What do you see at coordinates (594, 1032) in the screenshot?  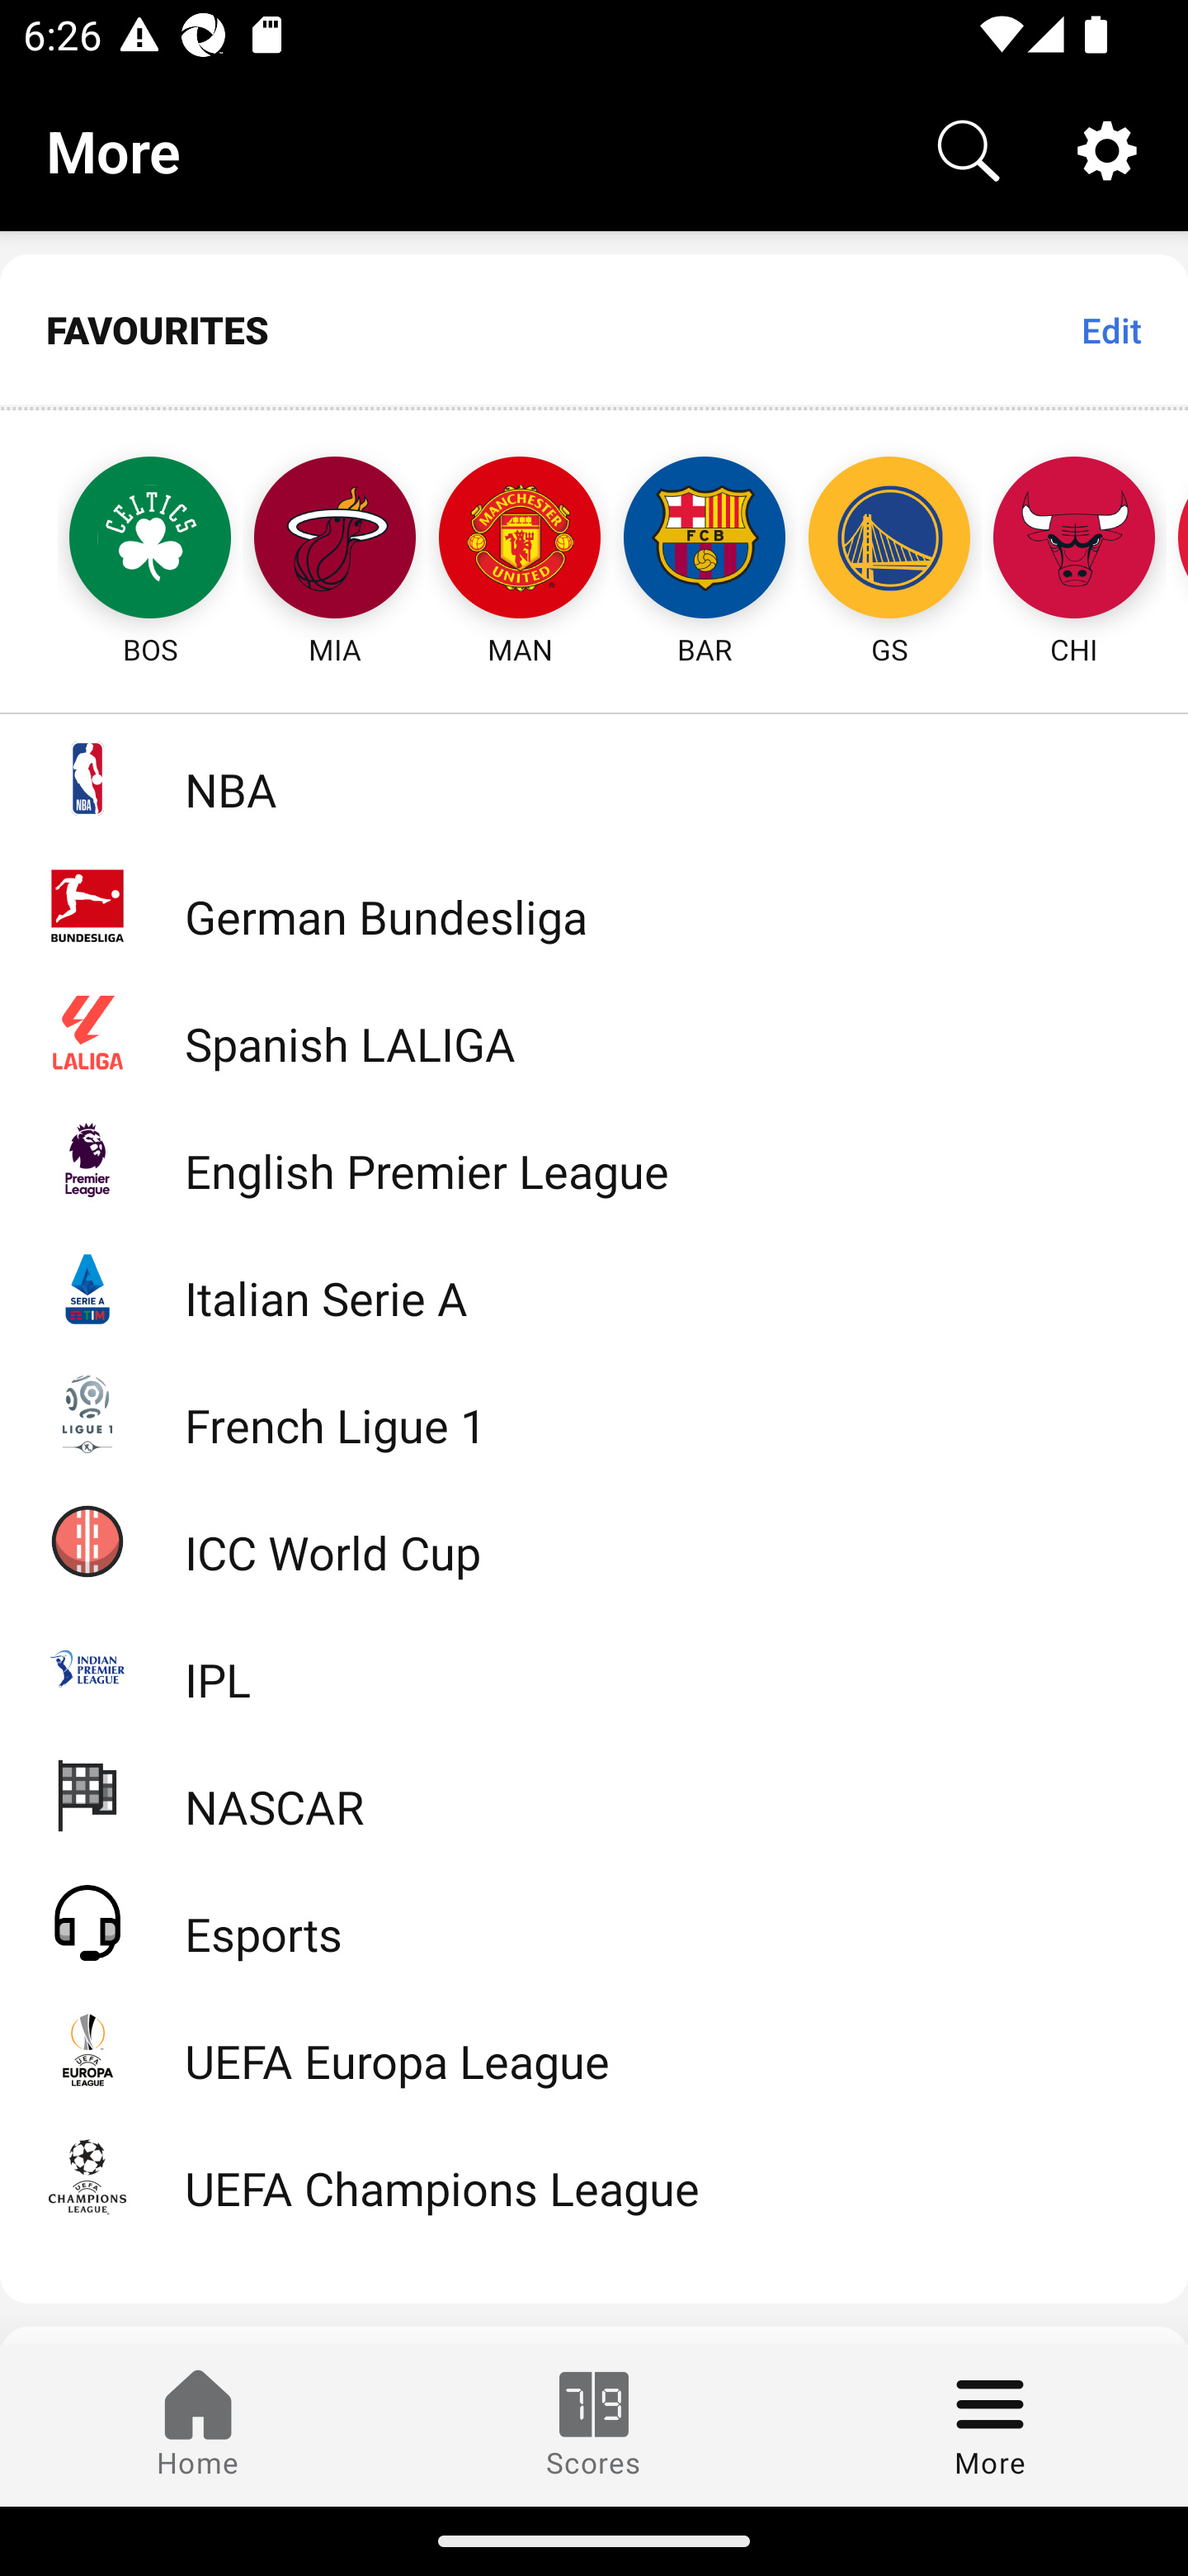 I see `Spanish LALIGA` at bounding box center [594, 1032].